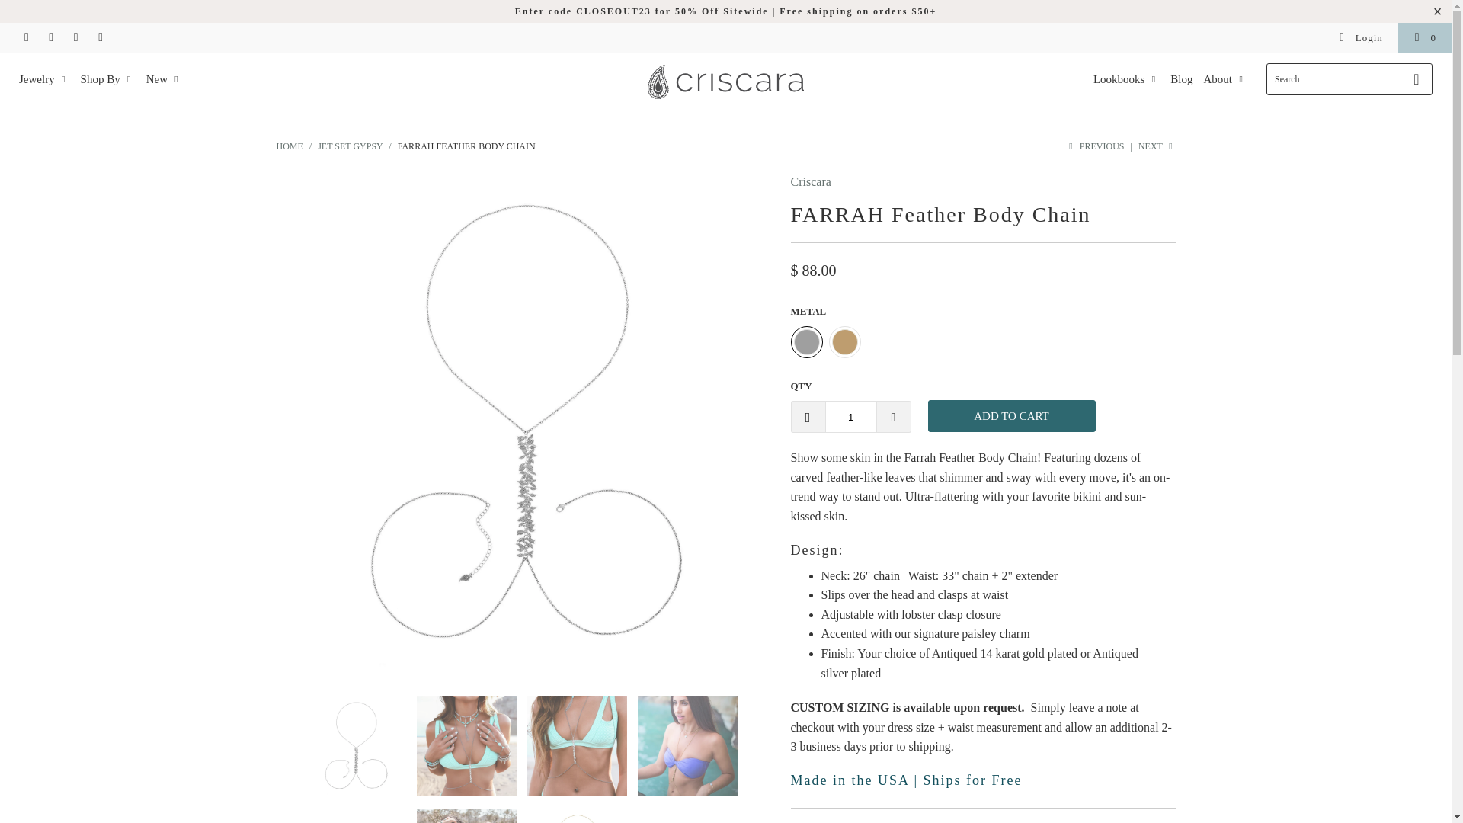 This screenshot has width=1463, height=823. I want to click on Criscara, so click(725, 84).